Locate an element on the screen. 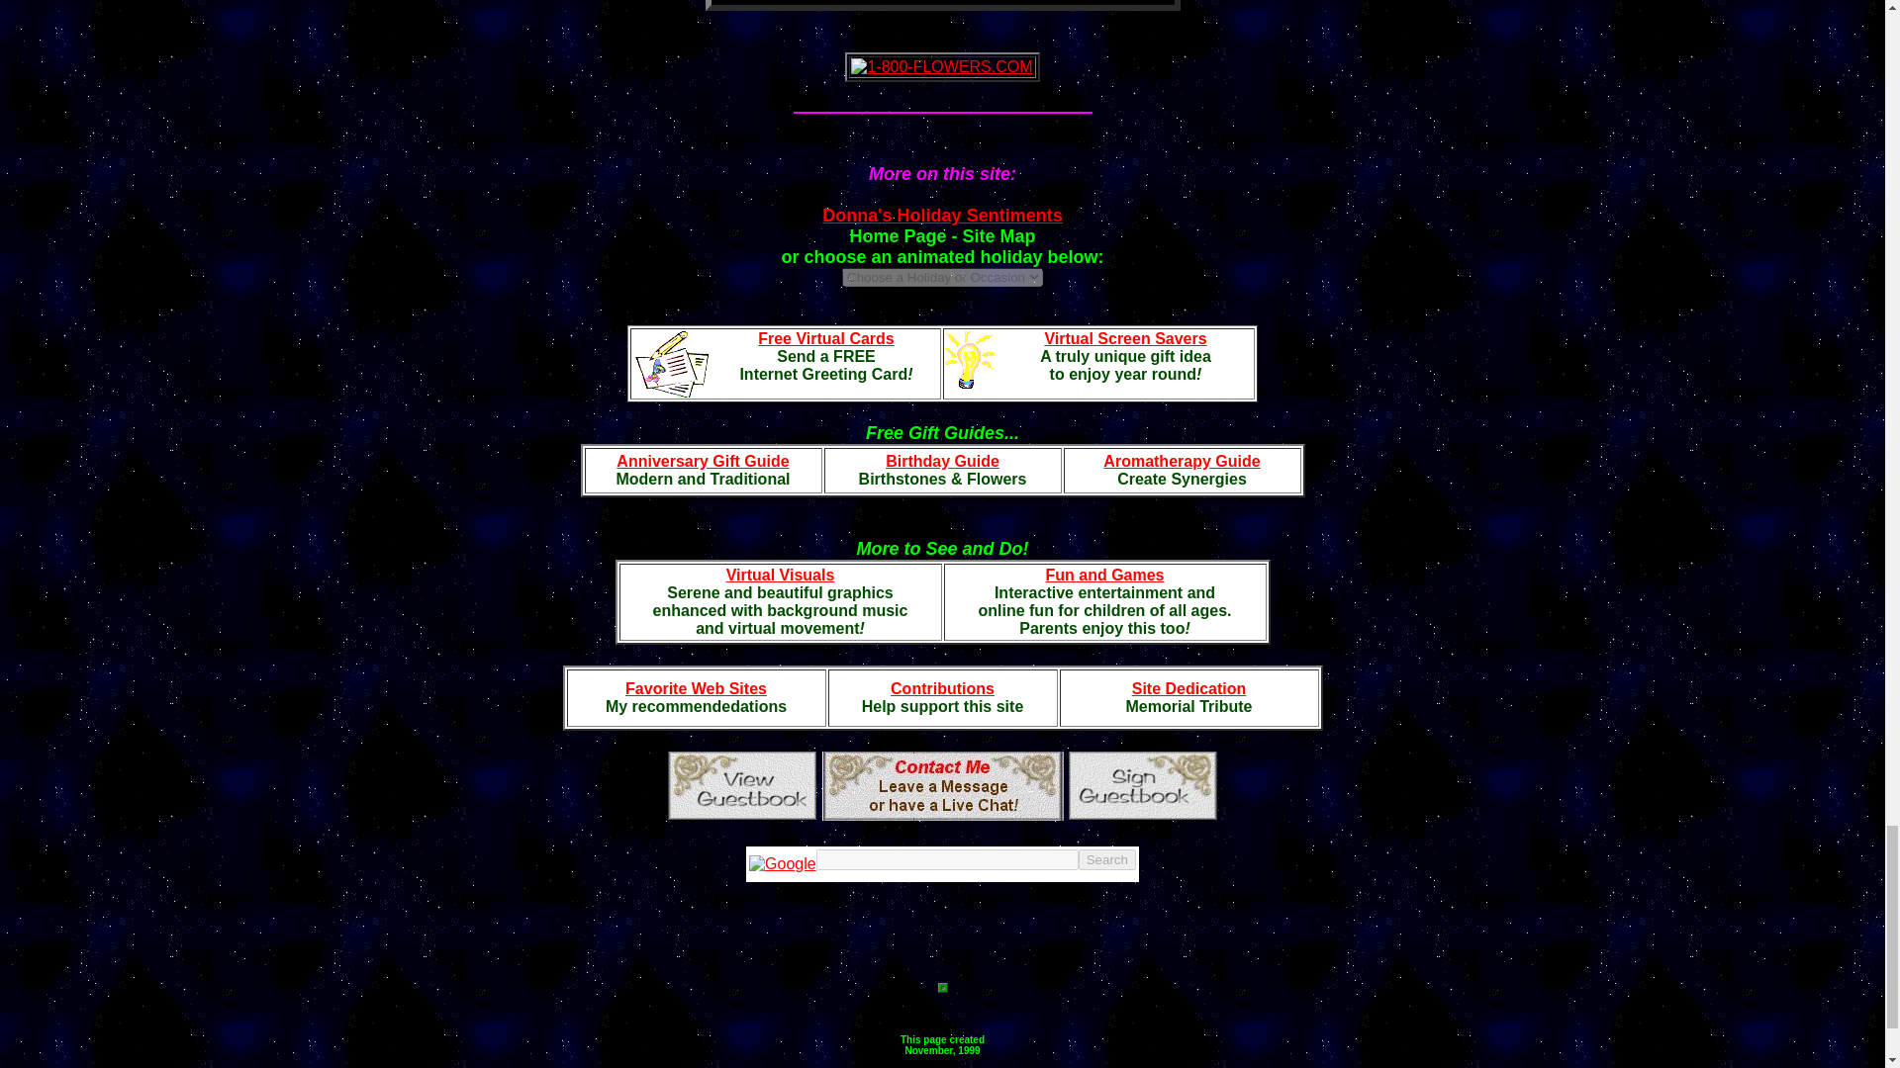  Anniversary Gift Guide is located at coordinates (702, 461).